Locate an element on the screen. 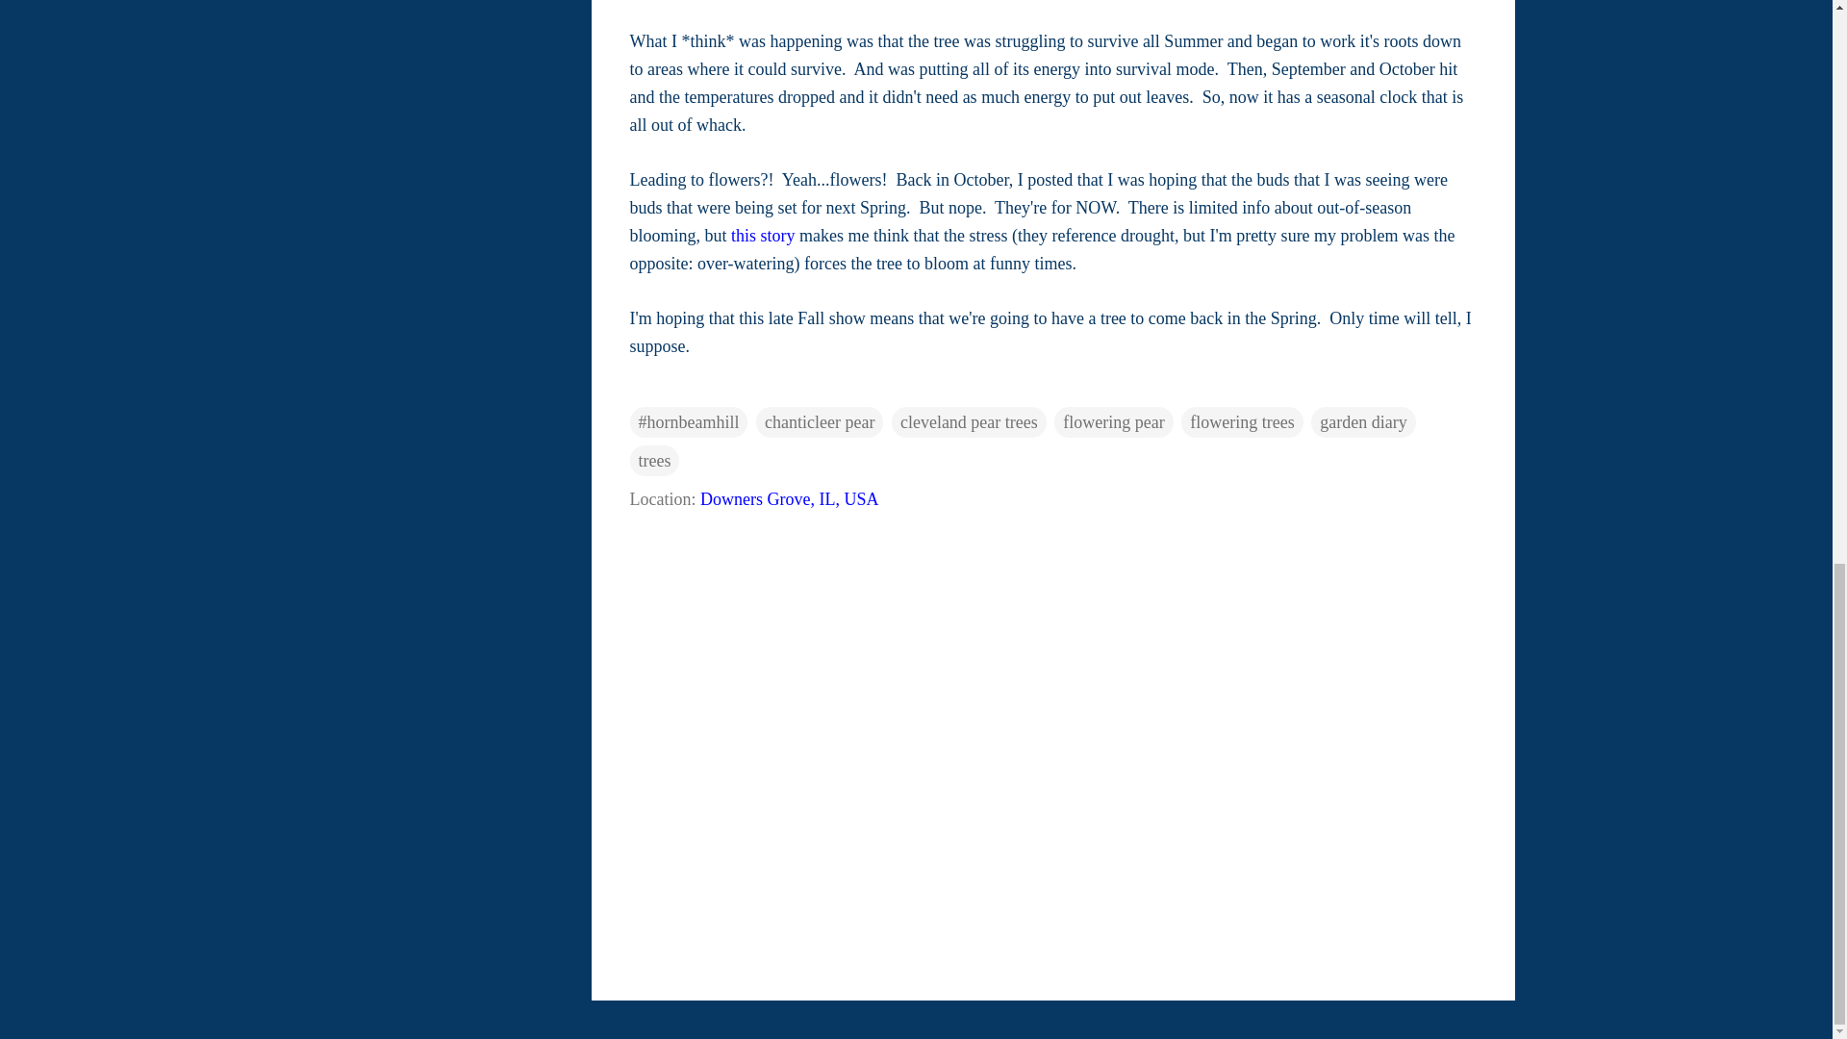 The width and height of the screenshot is (1847, 1039). chanticleer pear is located at coordinates (819, 421).